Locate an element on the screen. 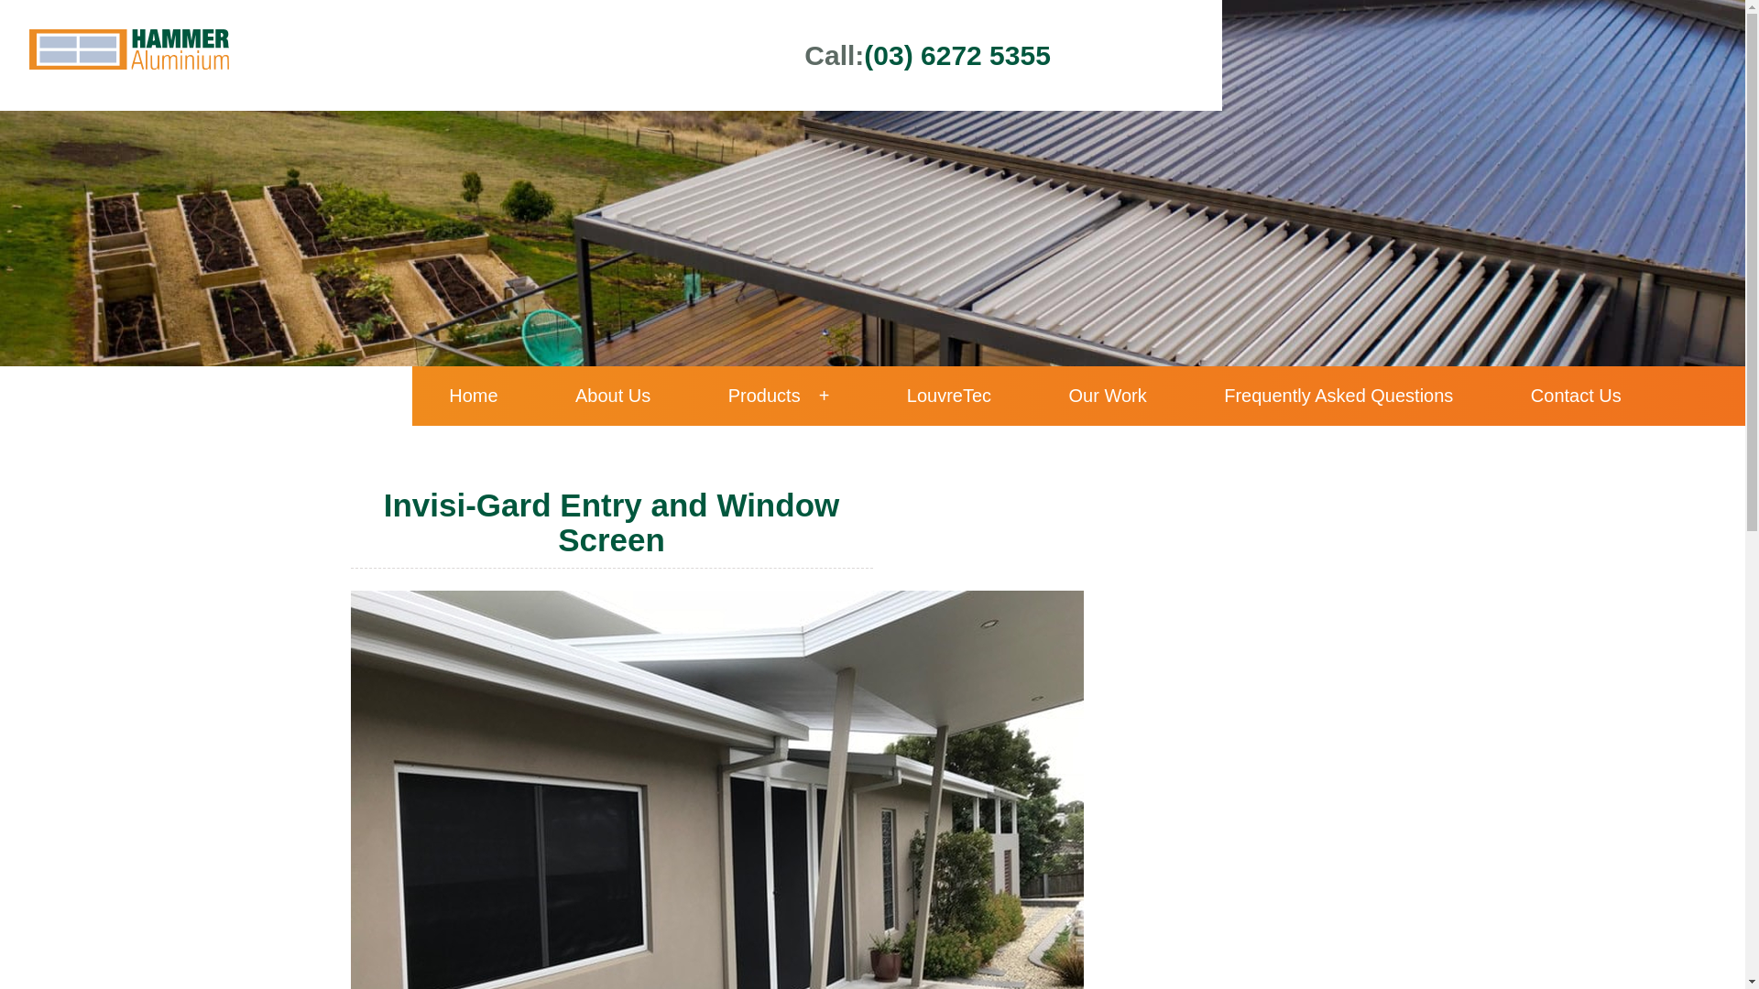  About Us is located at coordinates (613, 396).